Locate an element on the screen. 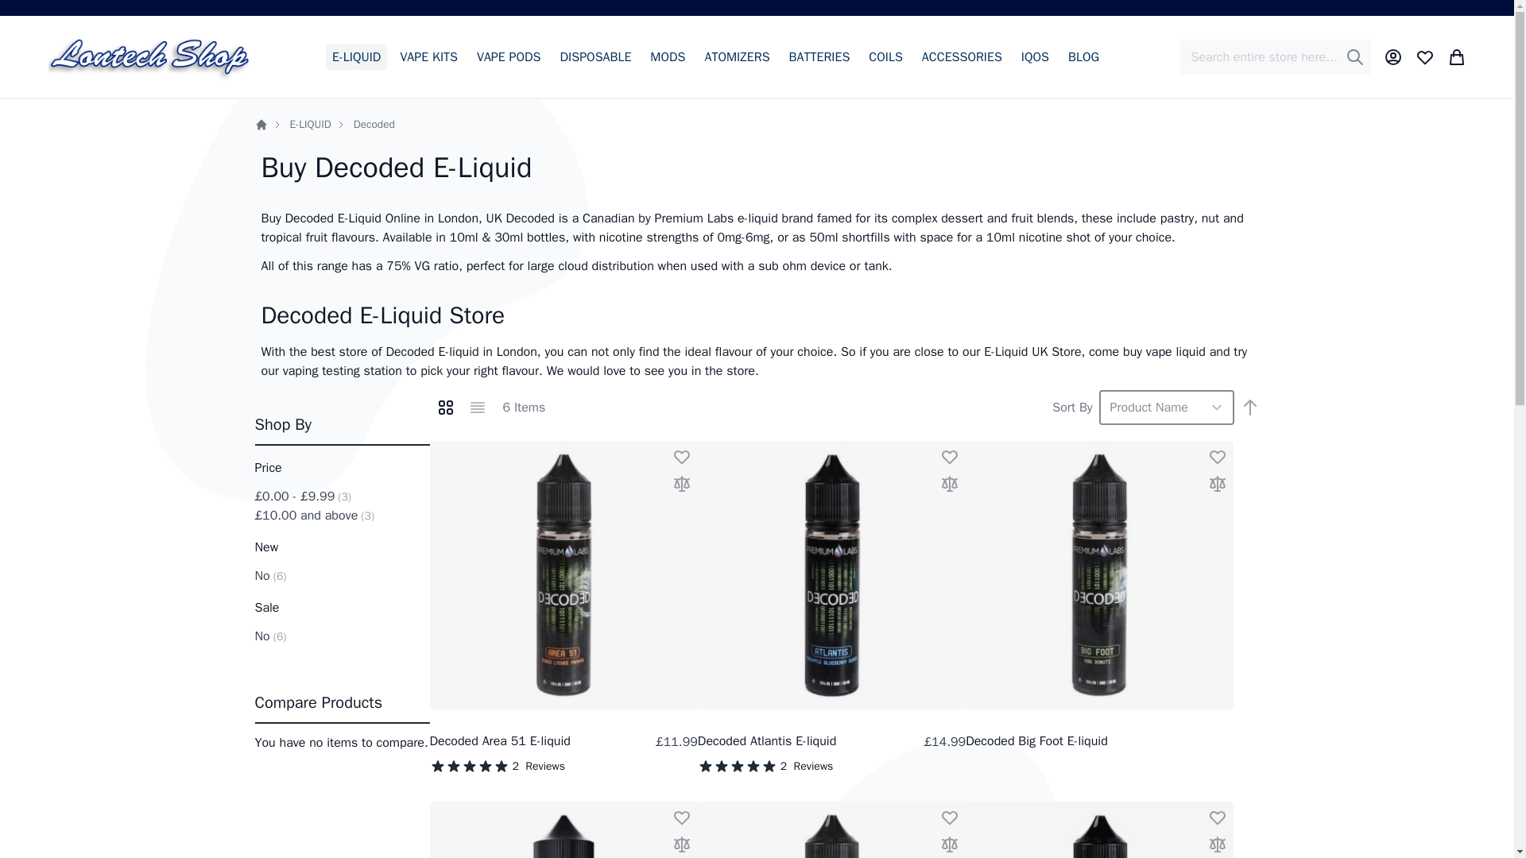 Image resolution: width=1526 pixels, height=858 pixels. Grid is located at coordinates (444, 407).